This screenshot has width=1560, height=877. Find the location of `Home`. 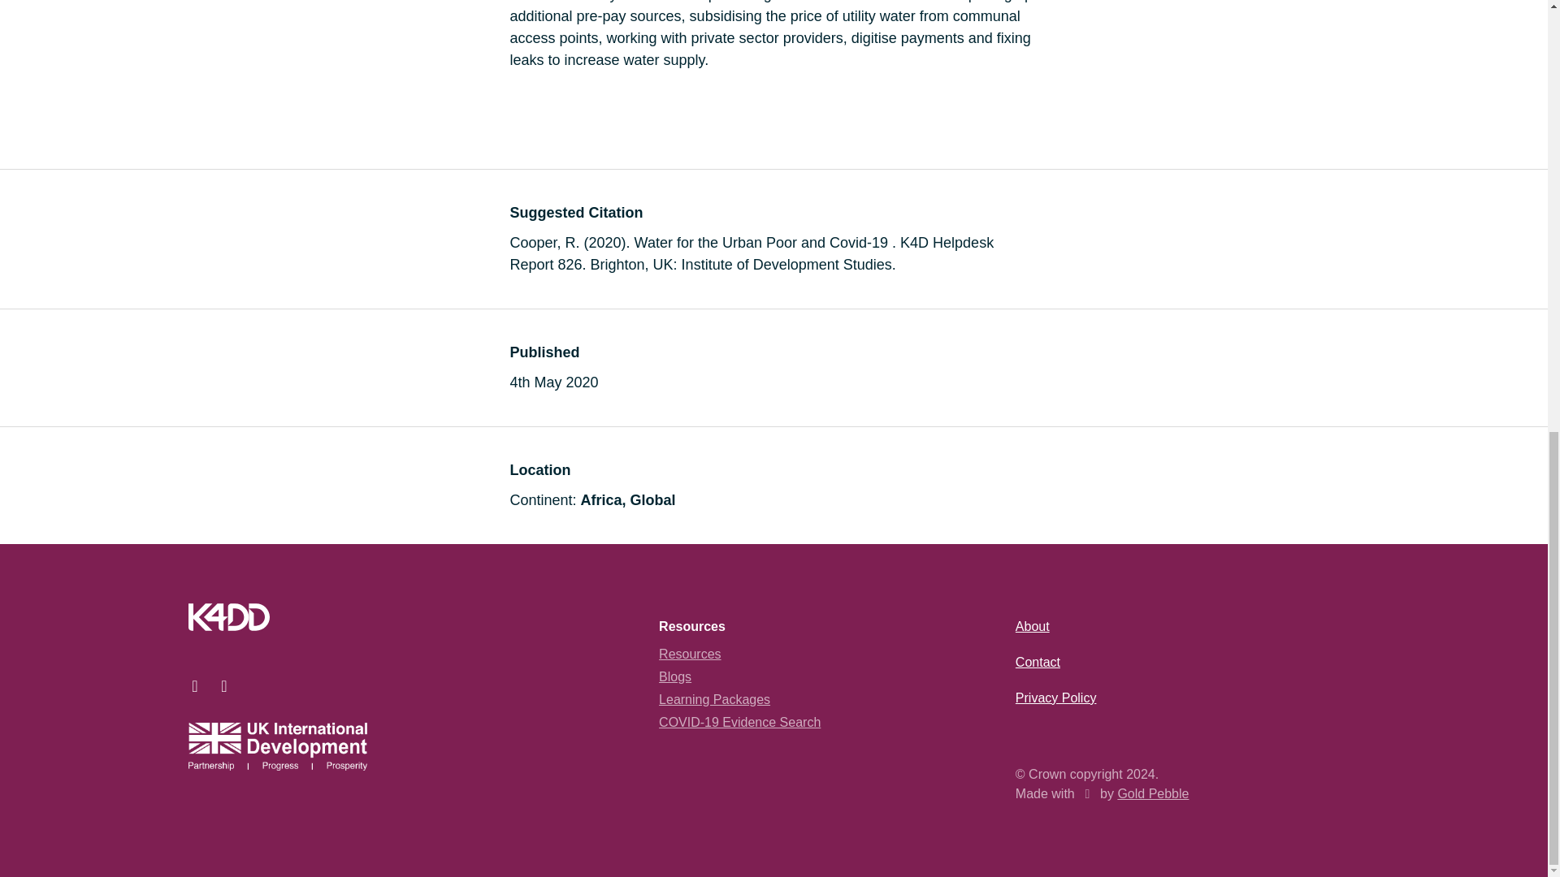

Home is located at coordinates (229, 617).